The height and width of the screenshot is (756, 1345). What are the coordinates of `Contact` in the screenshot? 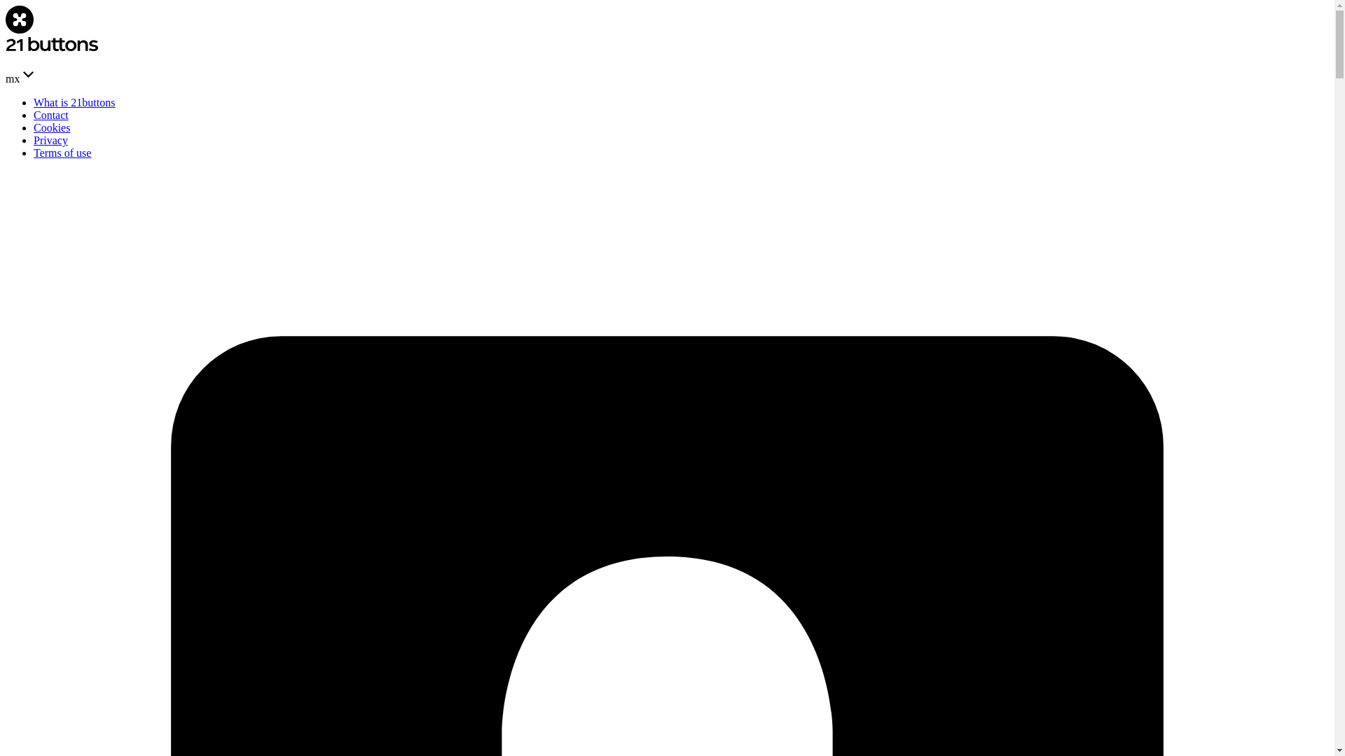 It's located at (51, 115).